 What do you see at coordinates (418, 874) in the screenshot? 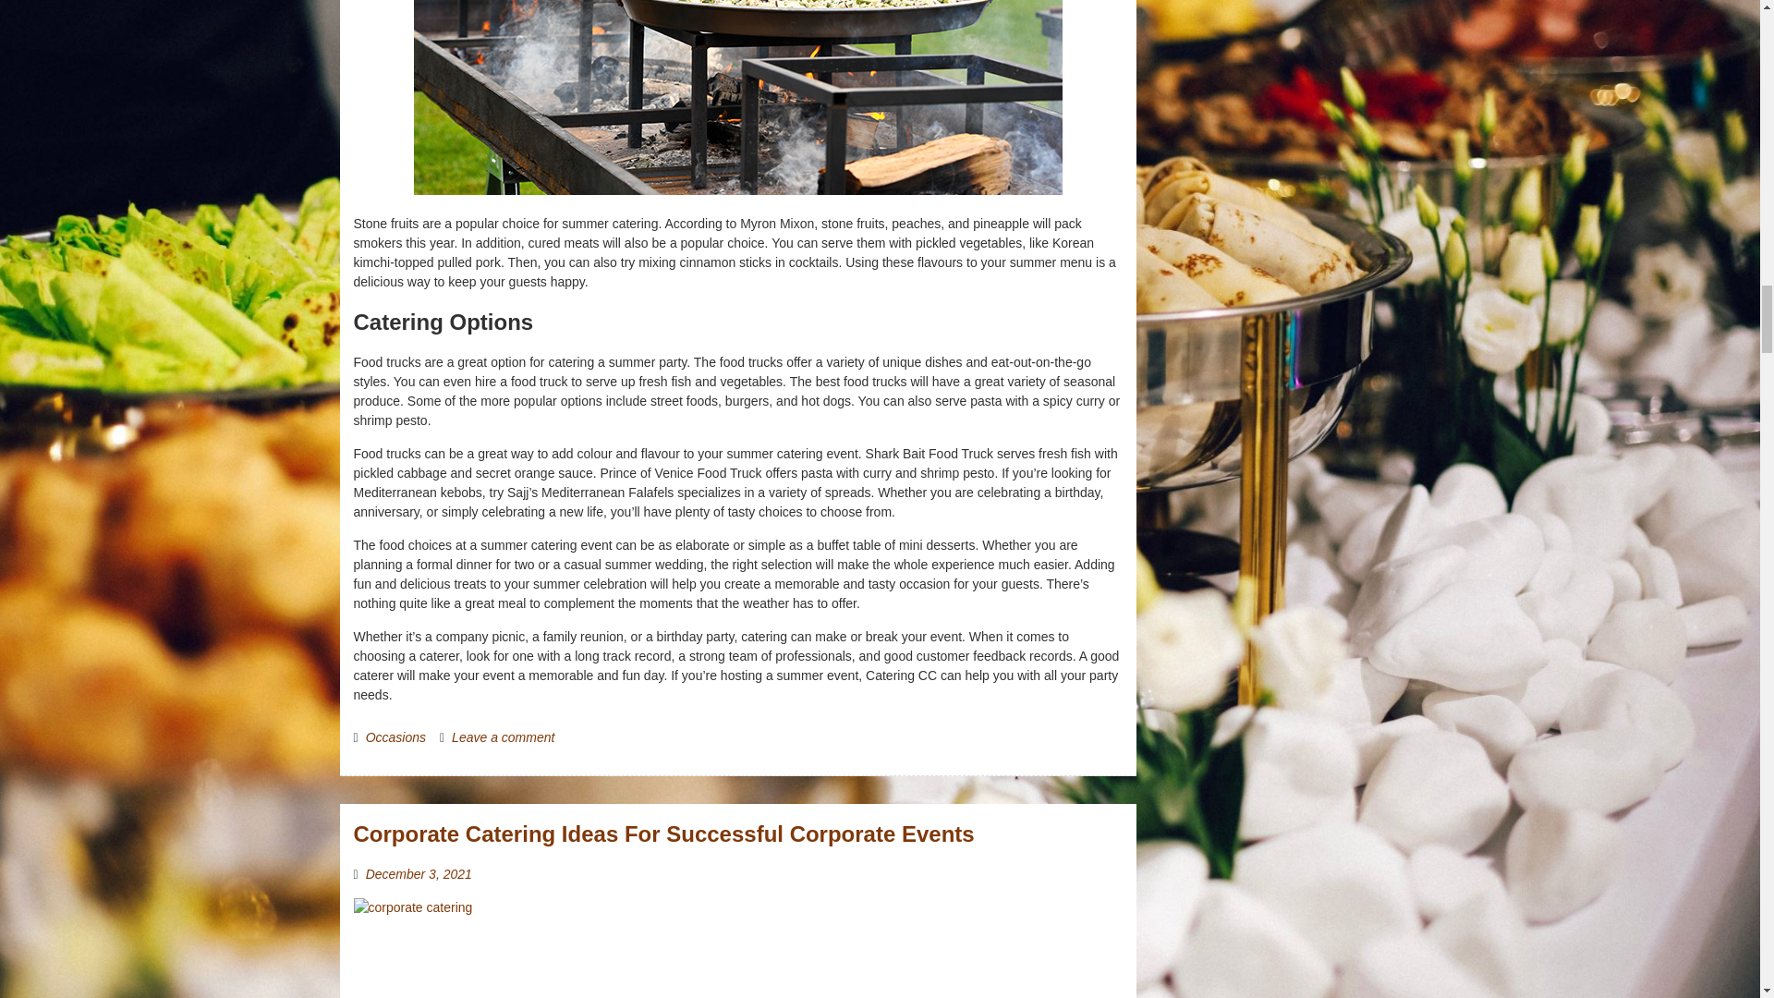
I see `December 3, 2021` at bounding box center [418, 874].